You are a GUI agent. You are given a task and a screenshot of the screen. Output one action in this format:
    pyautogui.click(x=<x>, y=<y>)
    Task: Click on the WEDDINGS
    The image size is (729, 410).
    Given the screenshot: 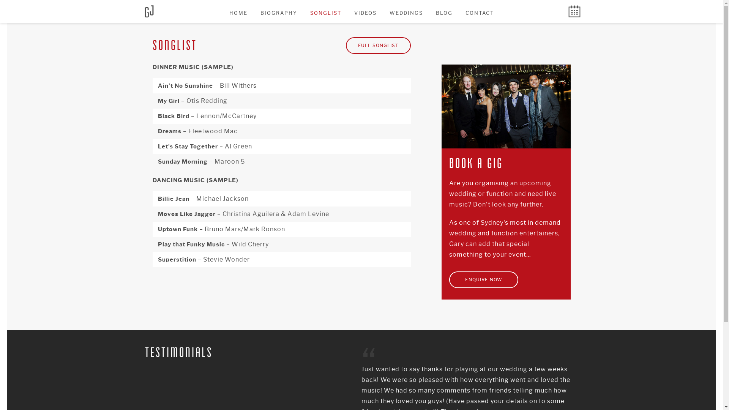 What is the action you would take?
    pyautogui.click(x=406, y=13)
    